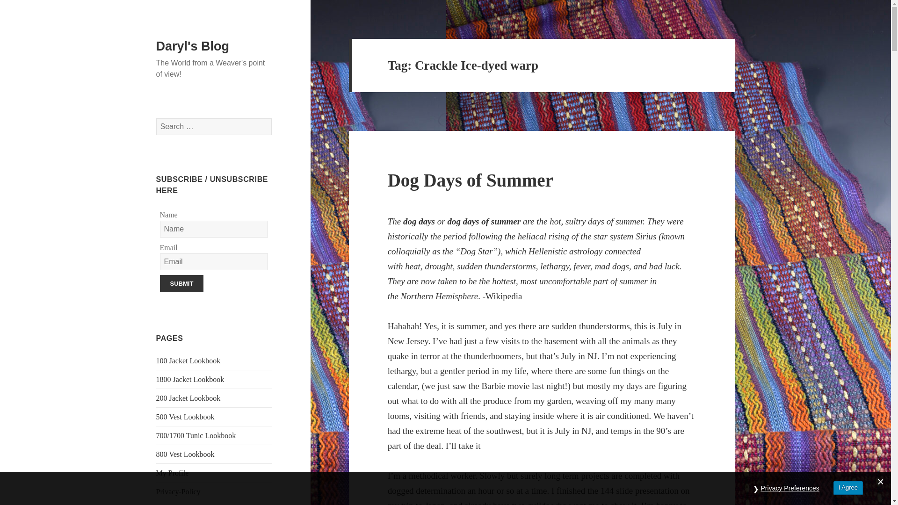 This screenshot has width=898, height=505. I want to click on Dog Days of Summer, so click(471, 180).